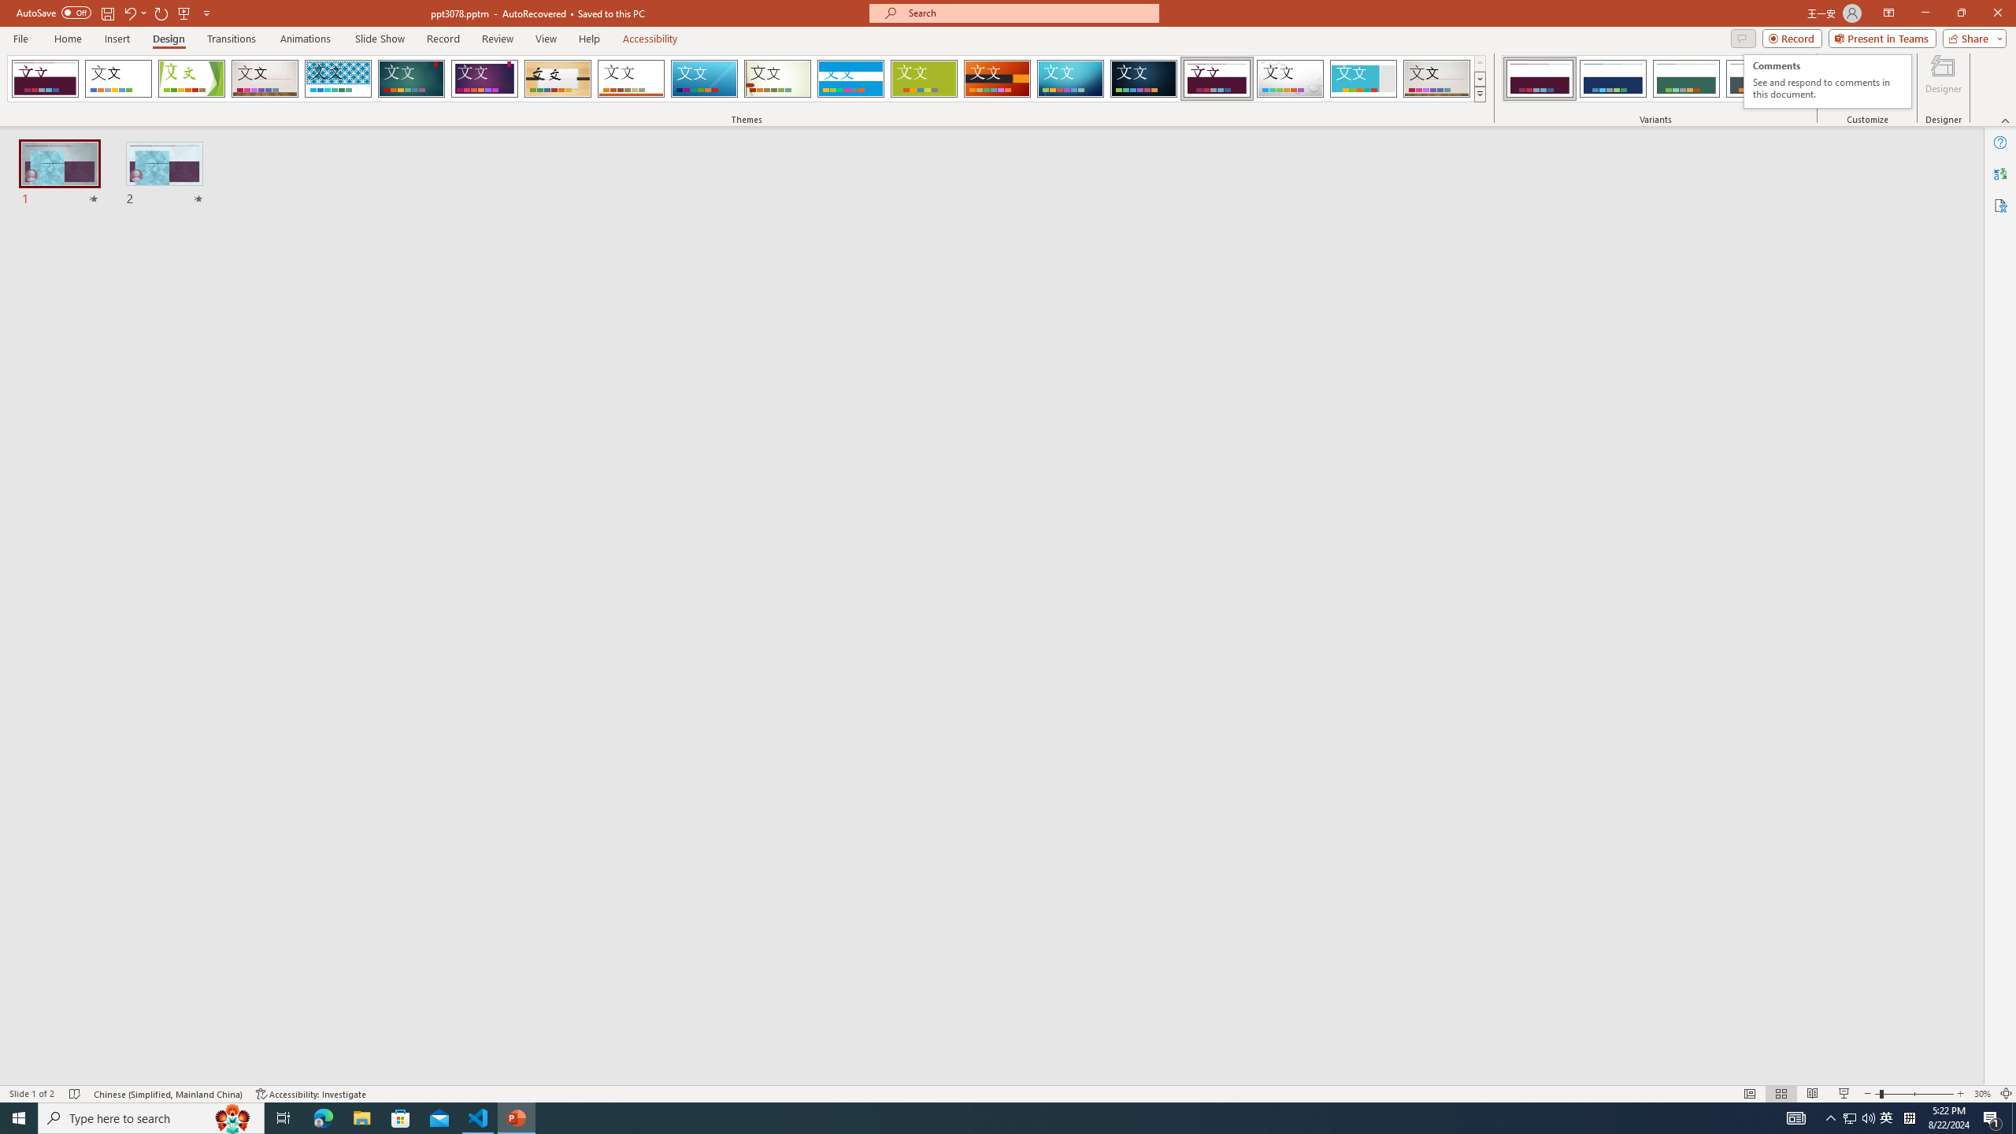 This screenshot has width=2016, height=1134. What do you see at coordinates (339, 79) in the screenshot?
I see `Integral` at bounding box center [339, 79].